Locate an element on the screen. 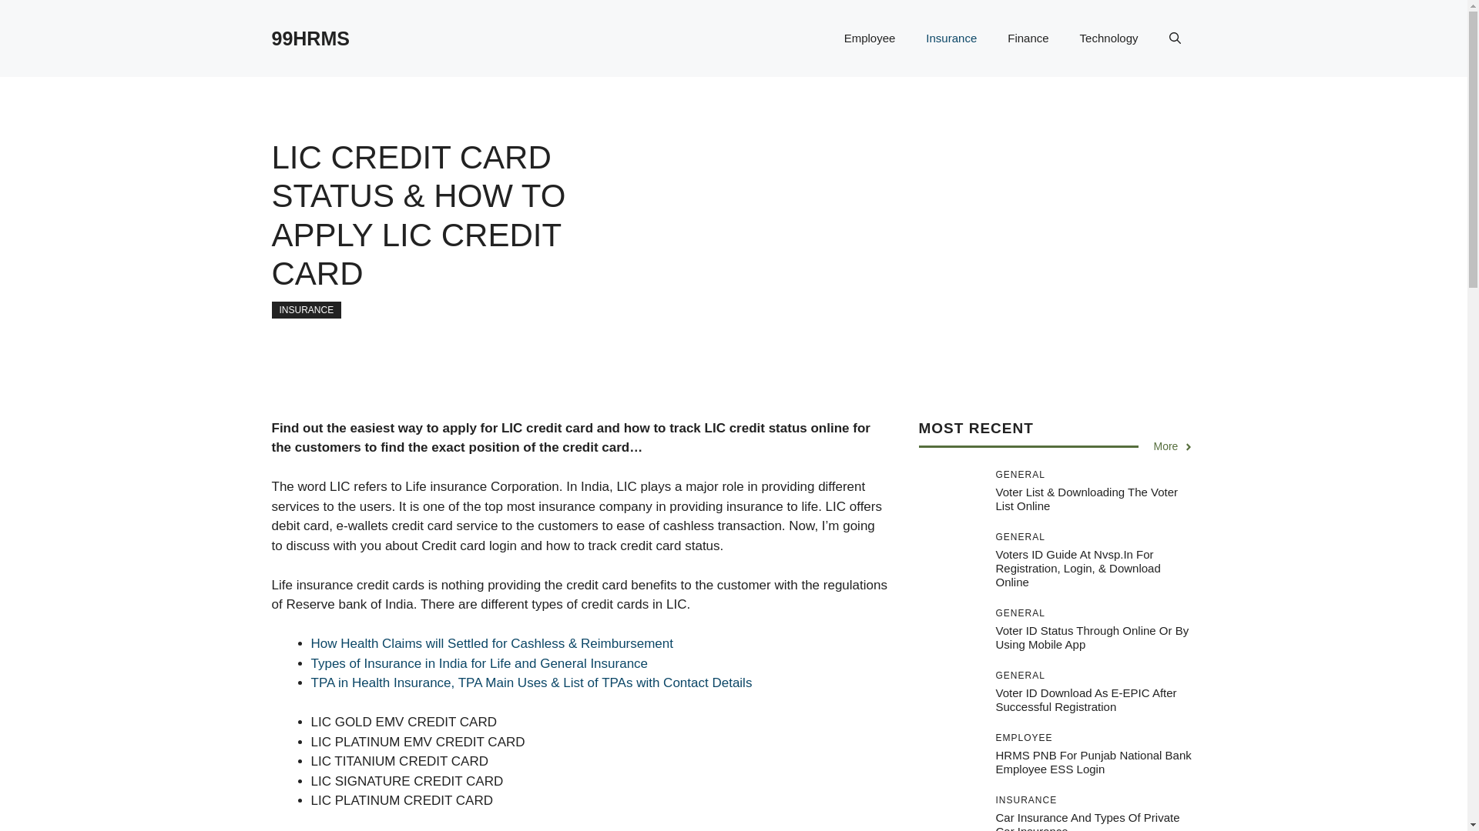  Types of Insurance in India for Life and General Insurance is located at coordinates (479, 663).